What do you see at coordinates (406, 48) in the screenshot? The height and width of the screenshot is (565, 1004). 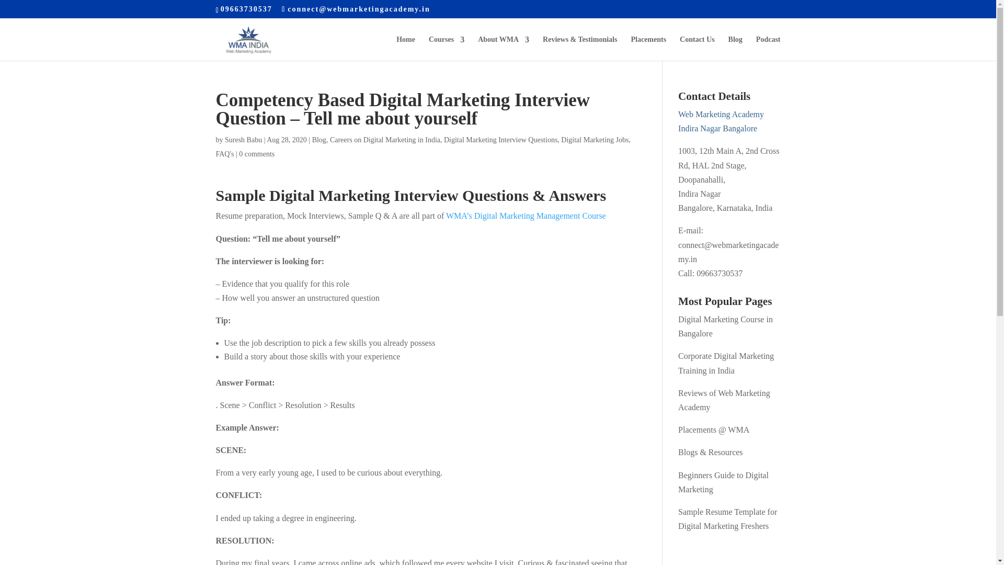 I see `Home` at bounding box center [406, 48].